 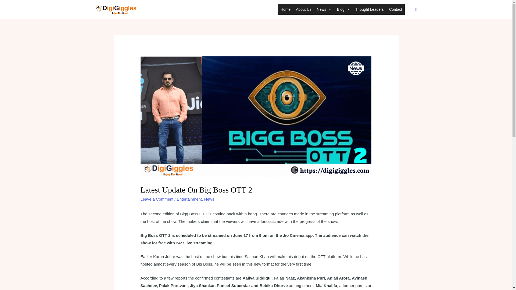 What do you see at coordinates (209, 199) in the screenshot?
I see `News` at bounding box center [209, 199].